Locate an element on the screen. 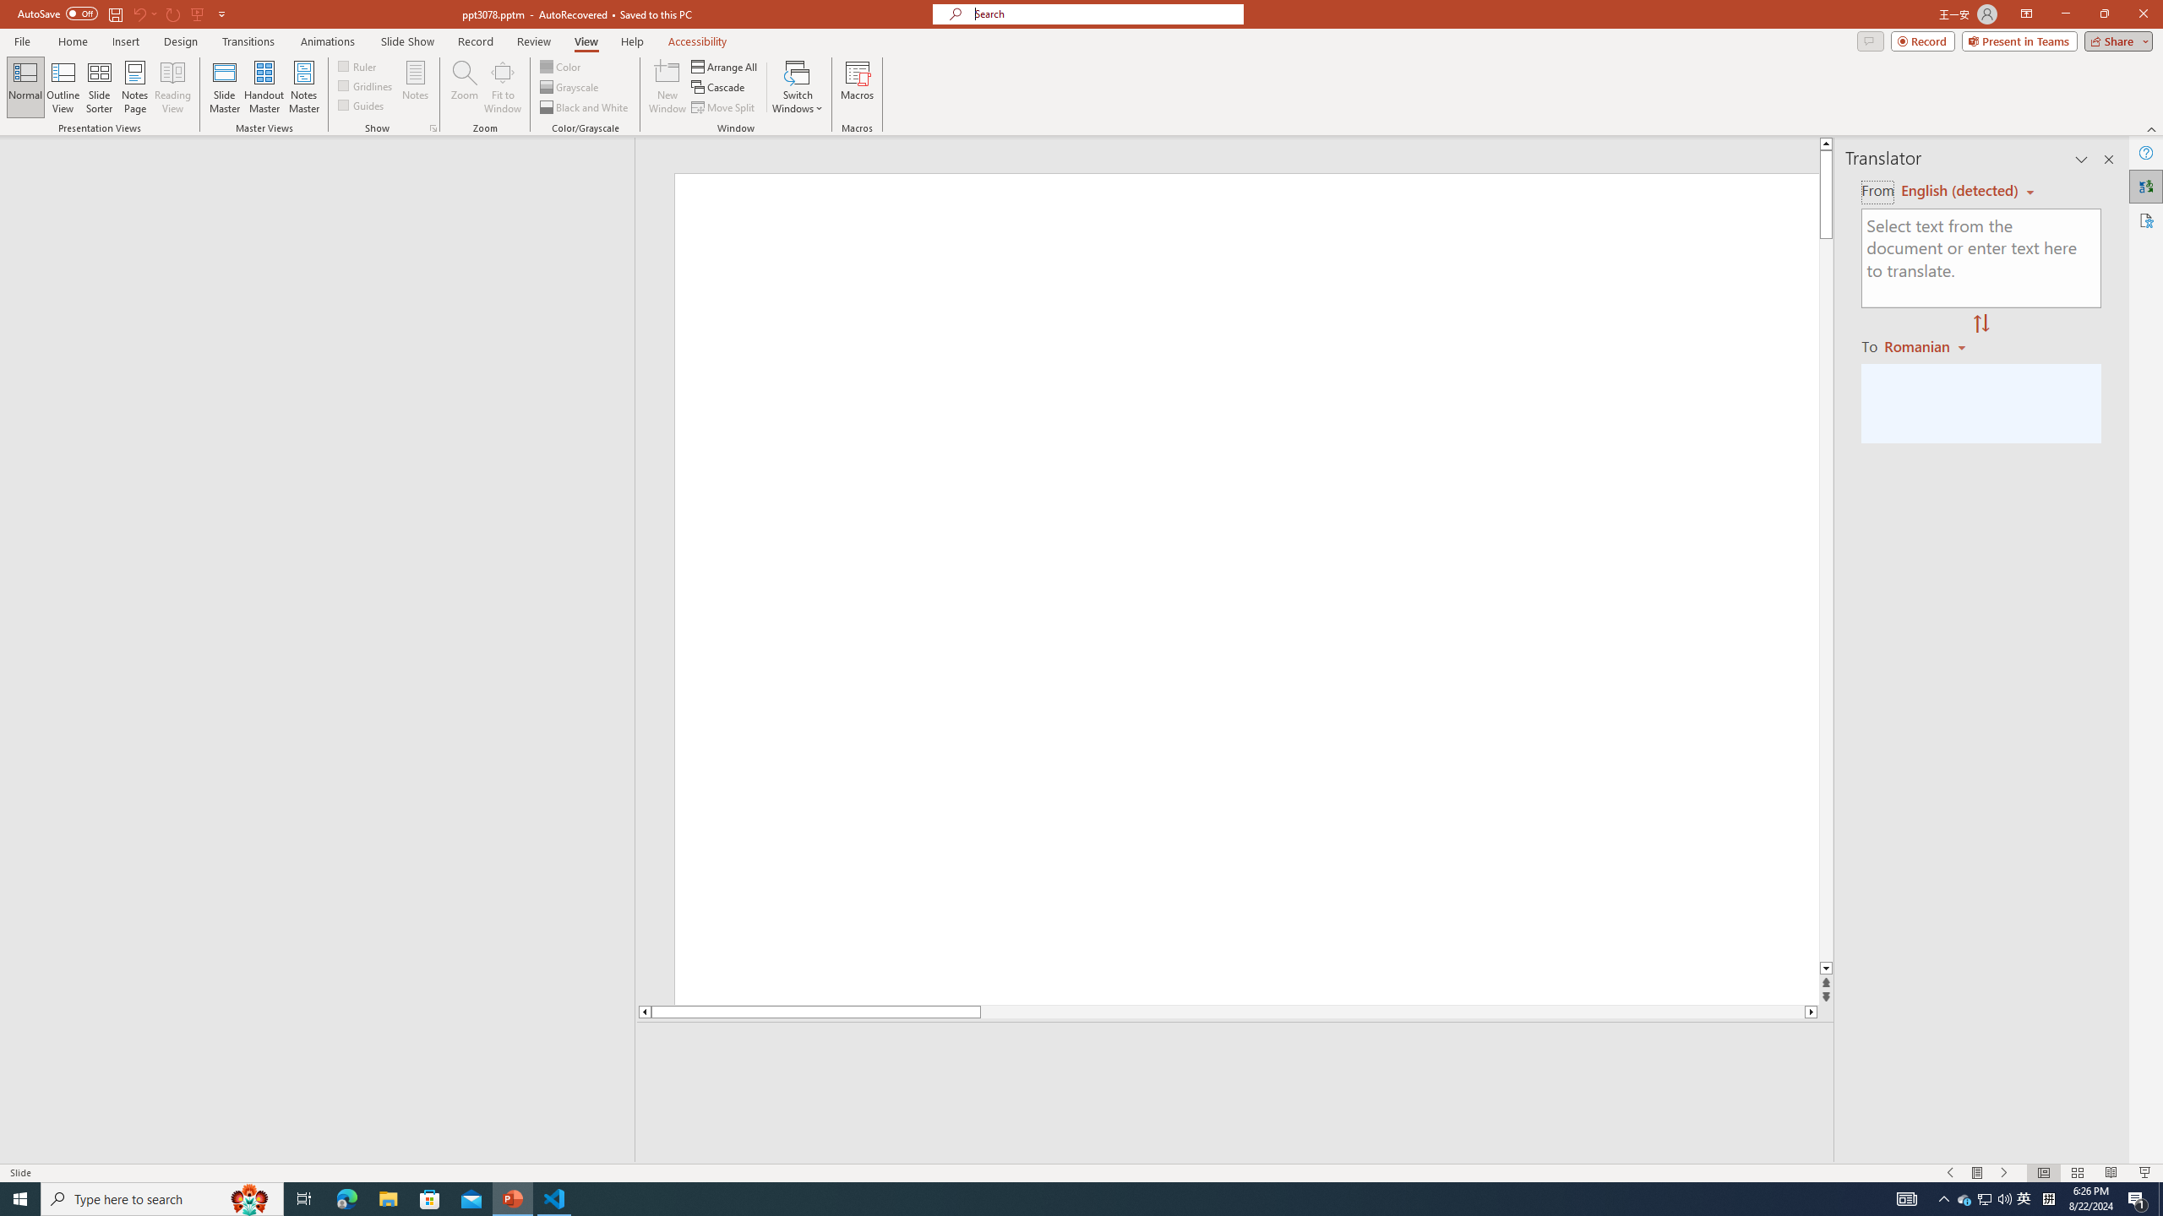 The image size is (2163, 1216). Arrange All is located at coordinates (725, 66).